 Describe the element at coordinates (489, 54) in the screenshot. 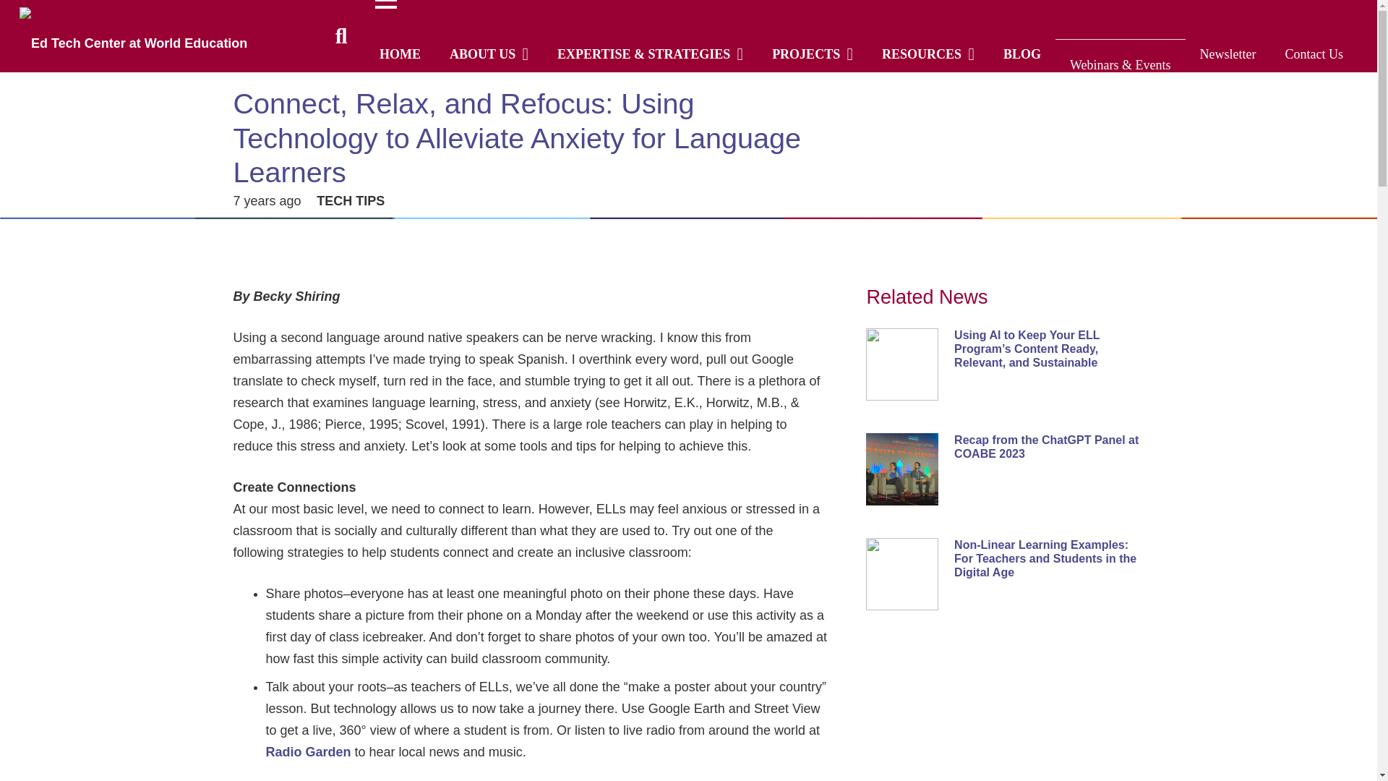

I see `ABOUT US` at that location.